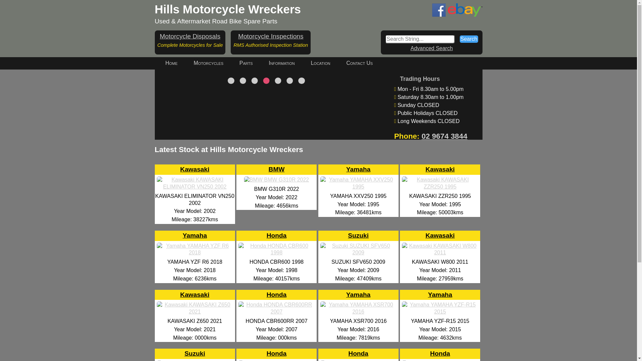 Image resolution: width=642 pixels, height=361 pixels. What do you see at coordinates (243, 146) in the screenshot?
I see `2` at bounding box center [243, 146].